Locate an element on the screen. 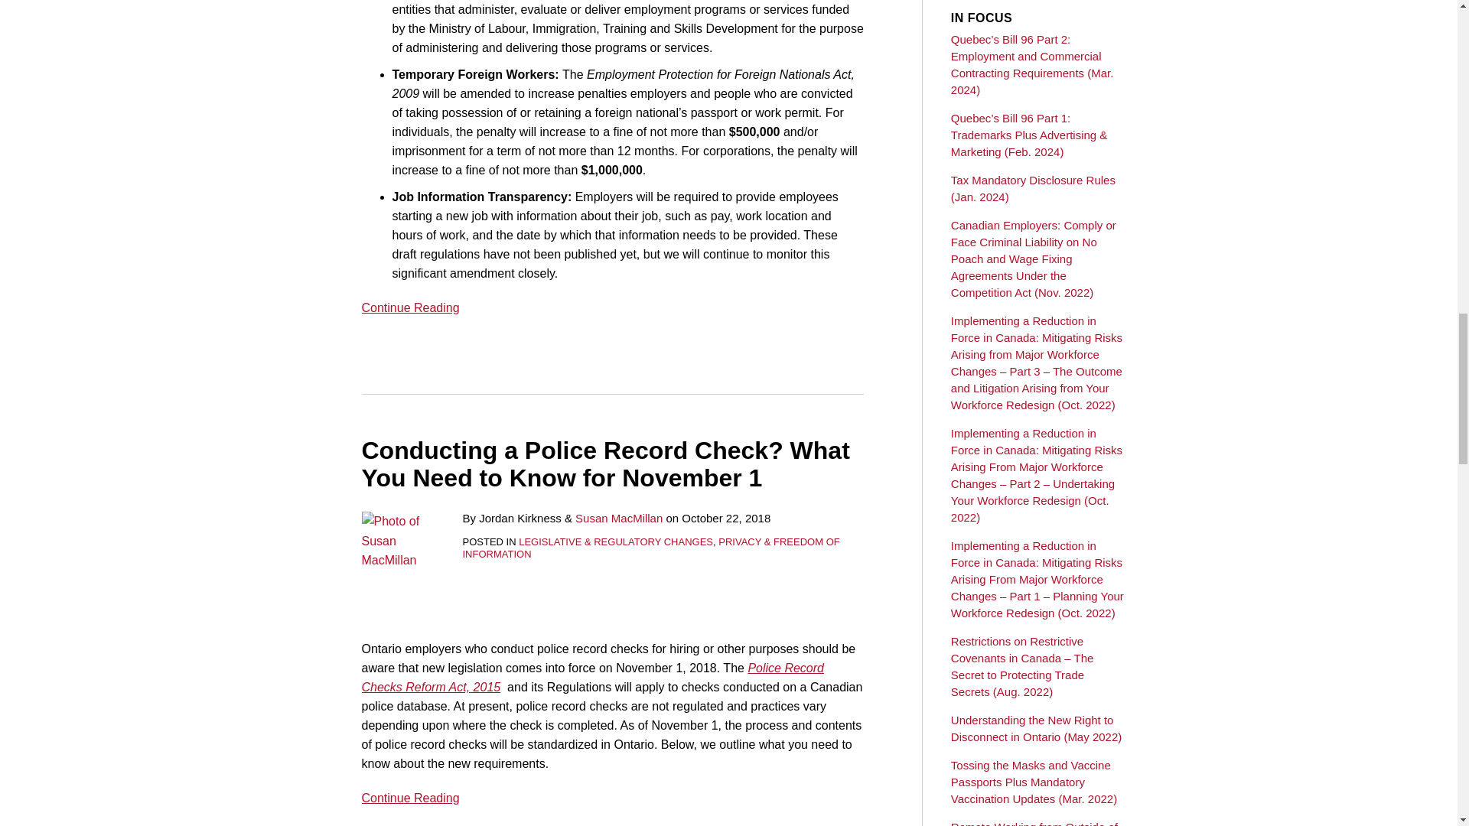 The height and width of the screenshot is (826, 1469). Susan MacMillan is located at coordinates (618, 517).